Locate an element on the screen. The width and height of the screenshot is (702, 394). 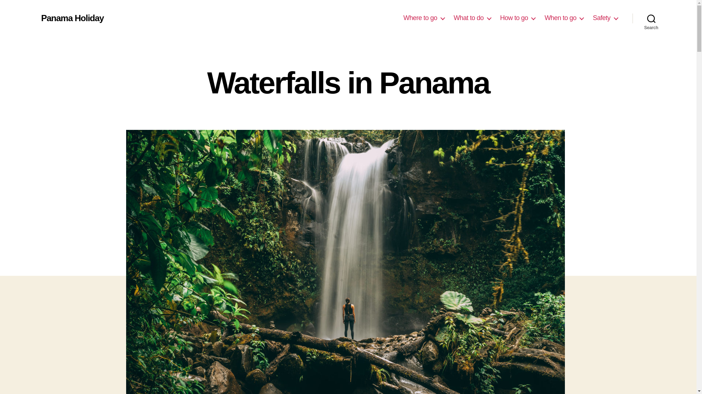
When to go is located at coordinates (564, 18).